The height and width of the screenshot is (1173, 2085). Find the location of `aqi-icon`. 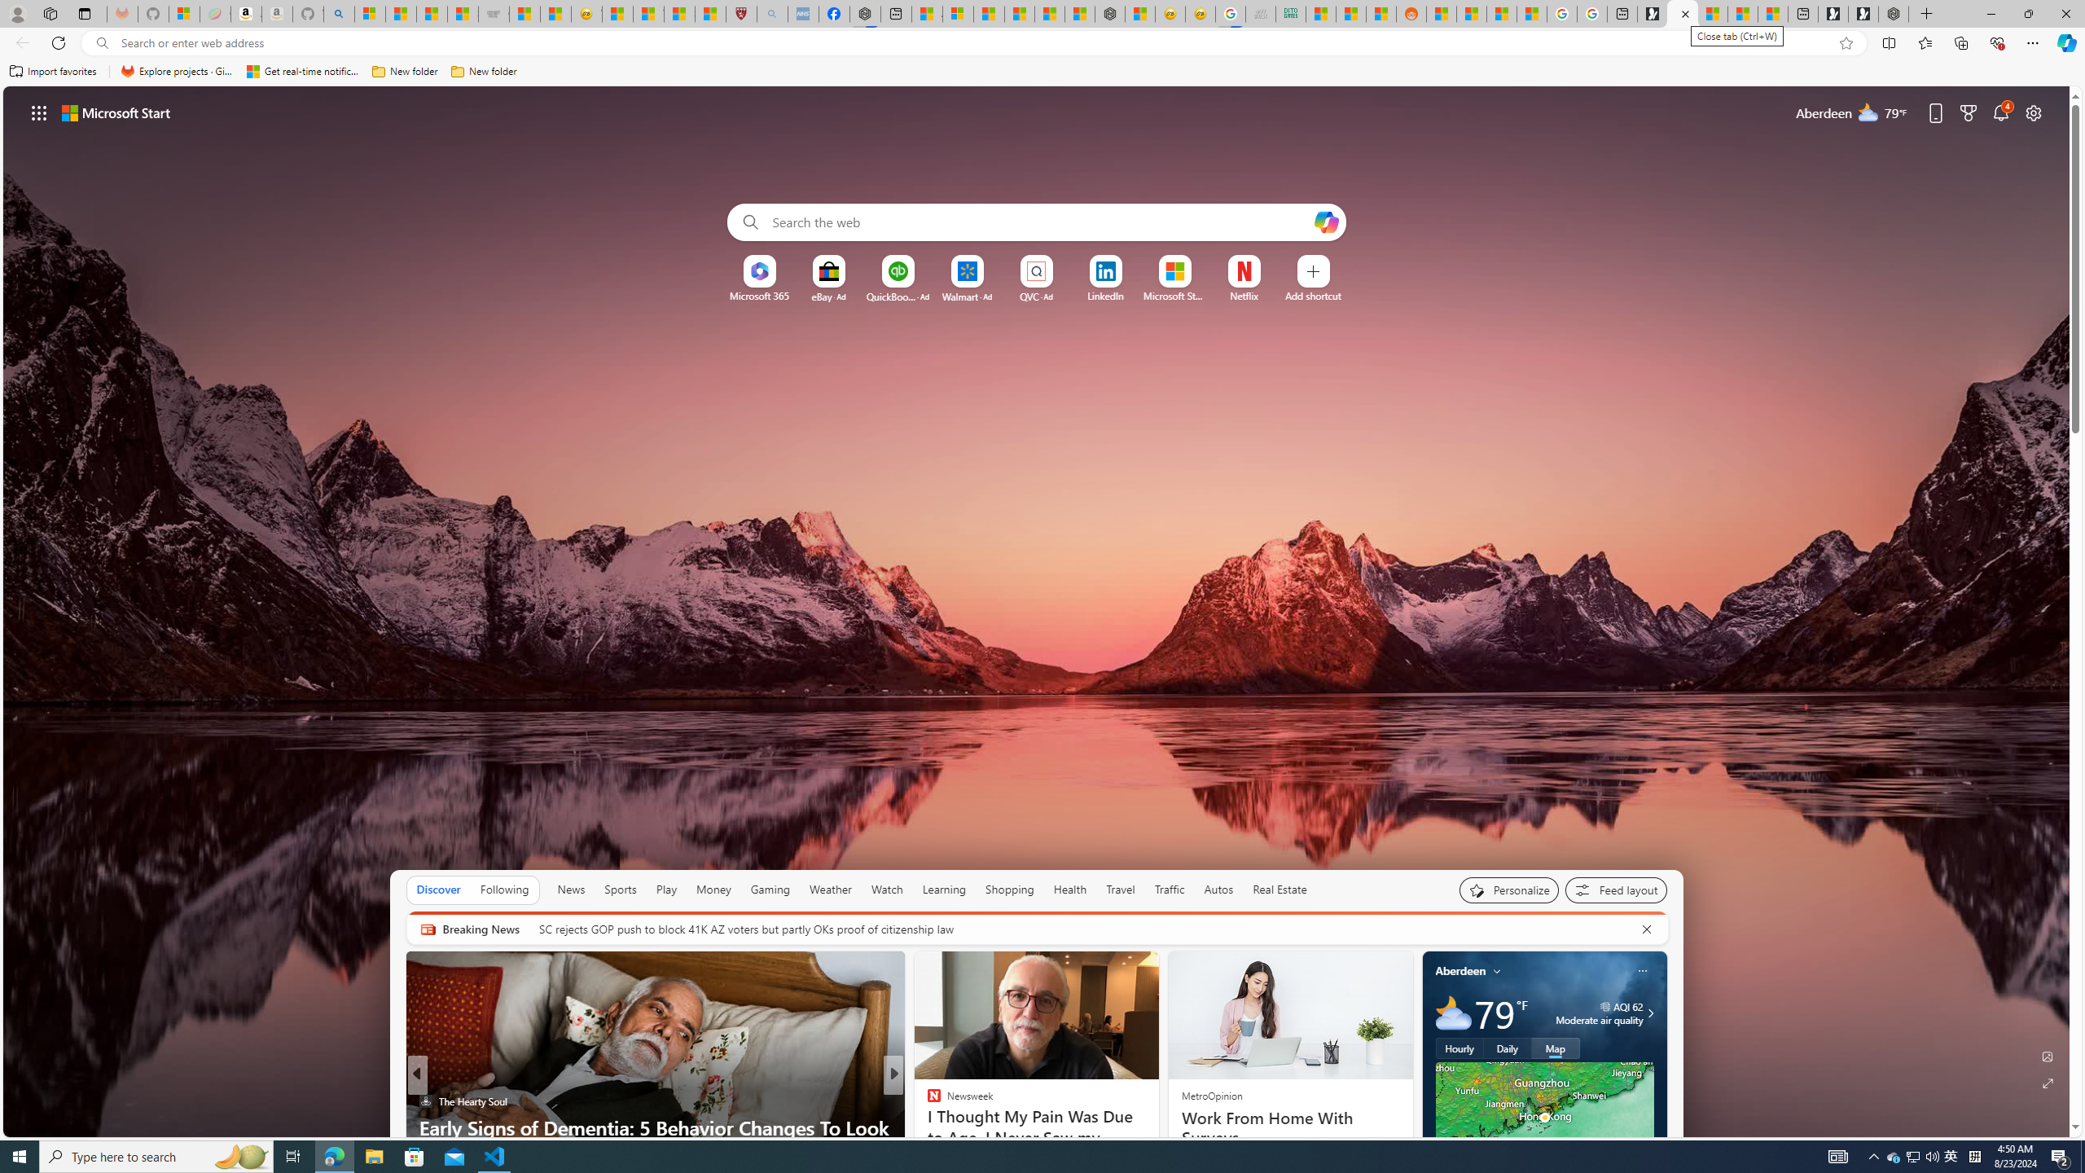

aqi-icon is located at coordinates (1606, 1006).